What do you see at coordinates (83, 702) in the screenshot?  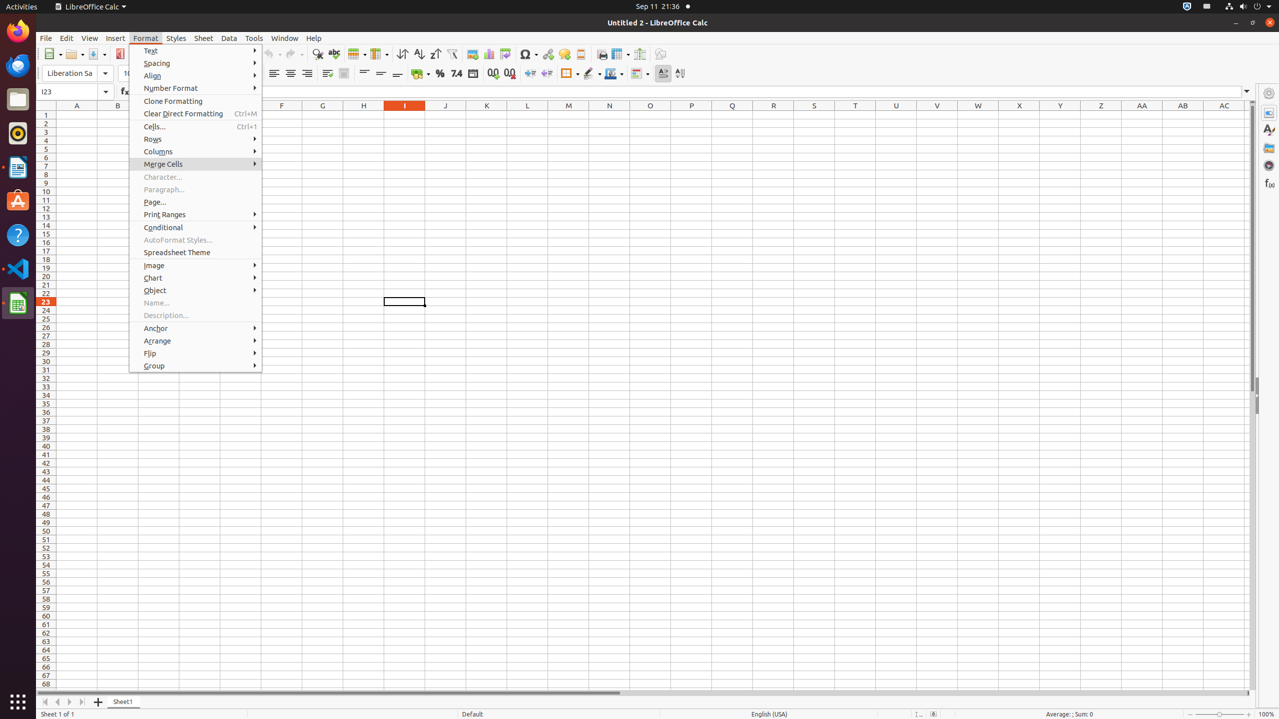 I see `Move To End` at bounding box center [83, 702].